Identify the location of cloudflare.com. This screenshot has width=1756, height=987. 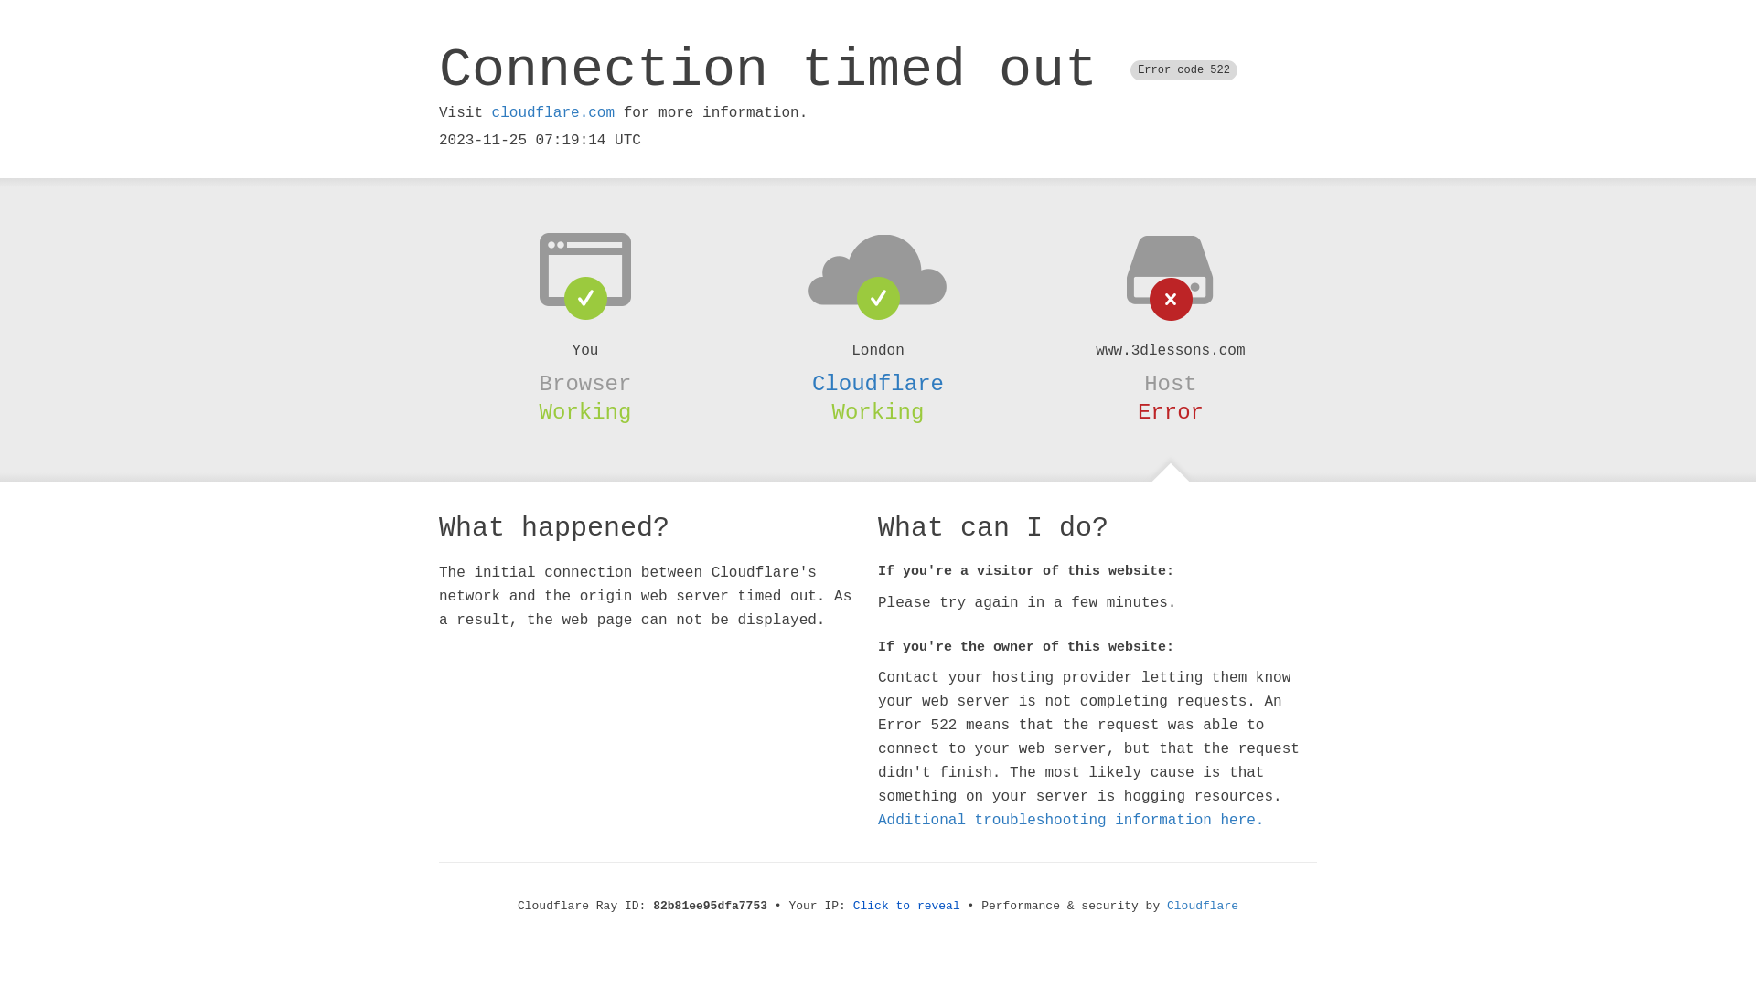
(553, 113).